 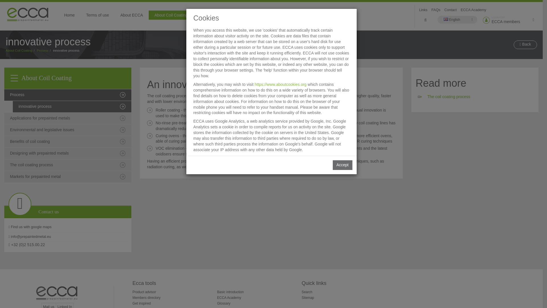 I want to click on Markets for prepainted metal, so click(x=68, y=177).